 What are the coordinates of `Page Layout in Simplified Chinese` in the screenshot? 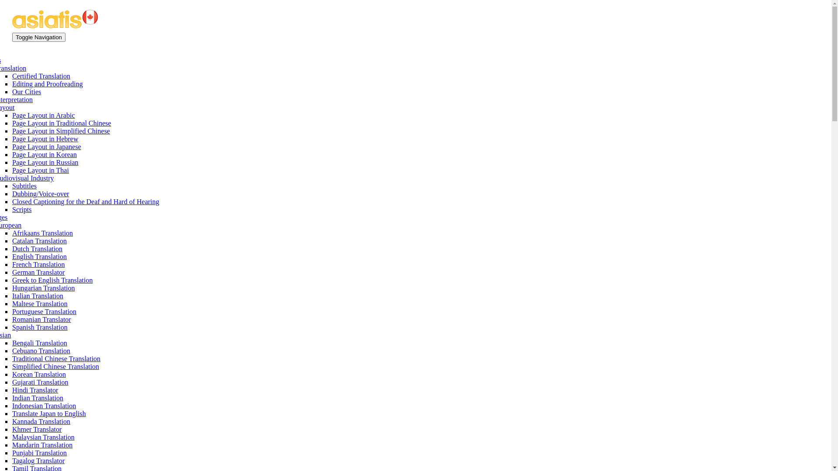 It's located at (61, 131).